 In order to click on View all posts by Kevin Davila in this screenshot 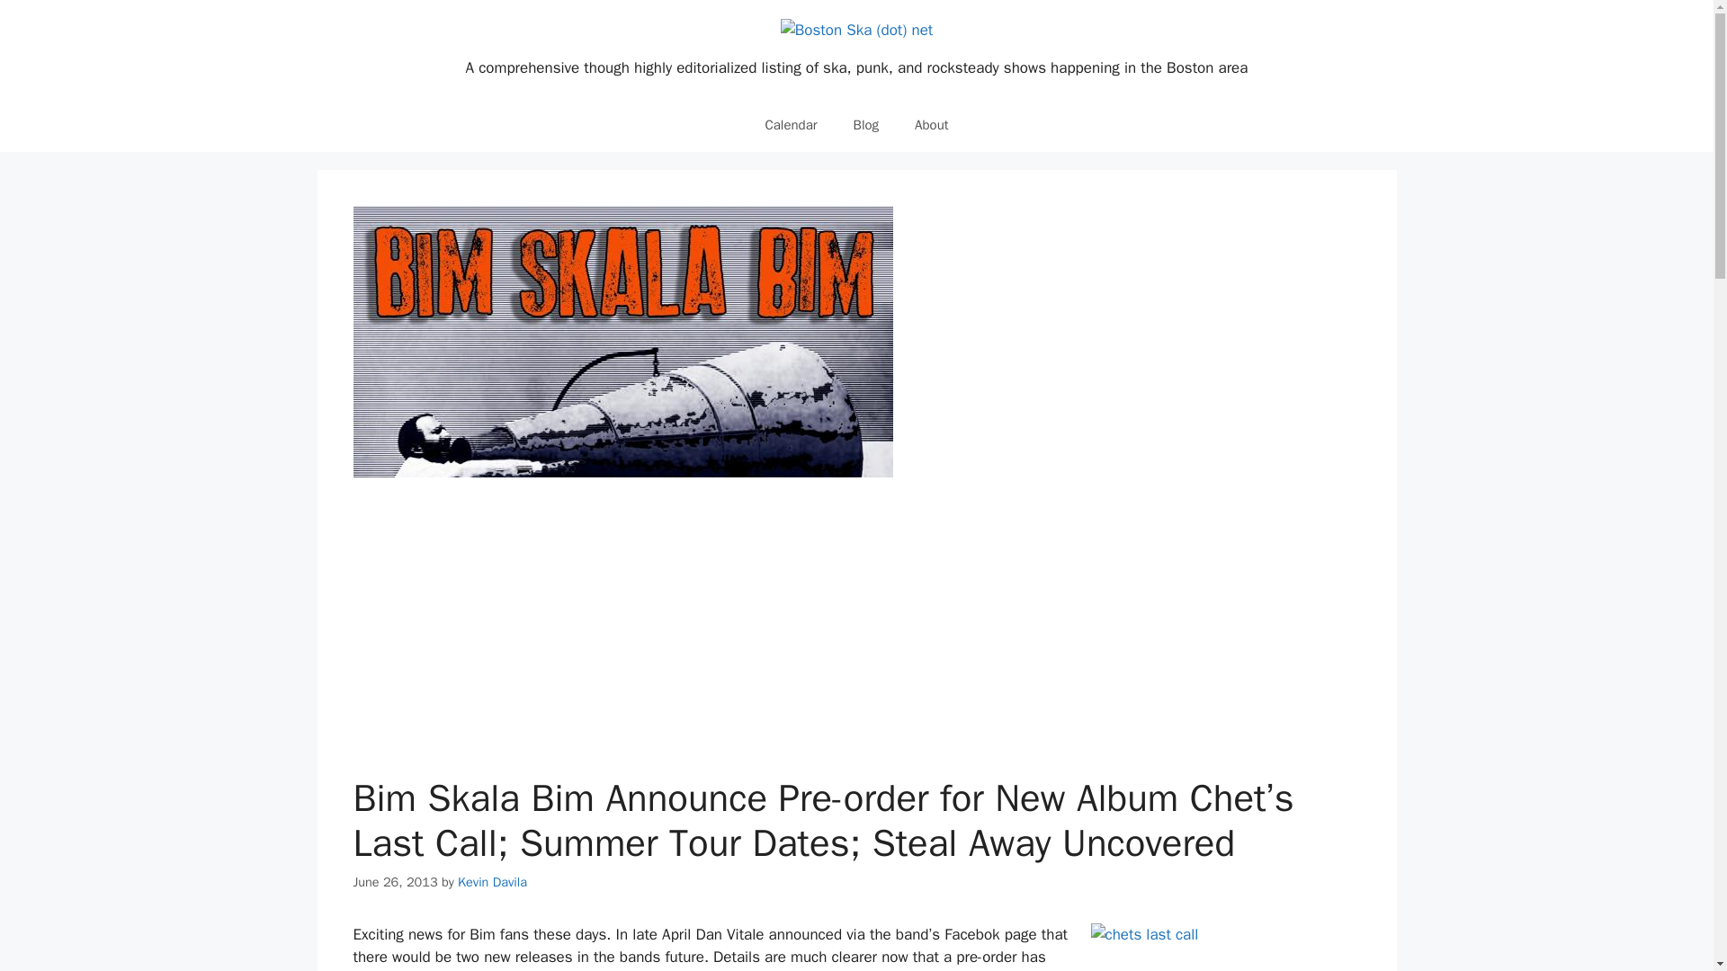, I will do `click(491, 882)`.